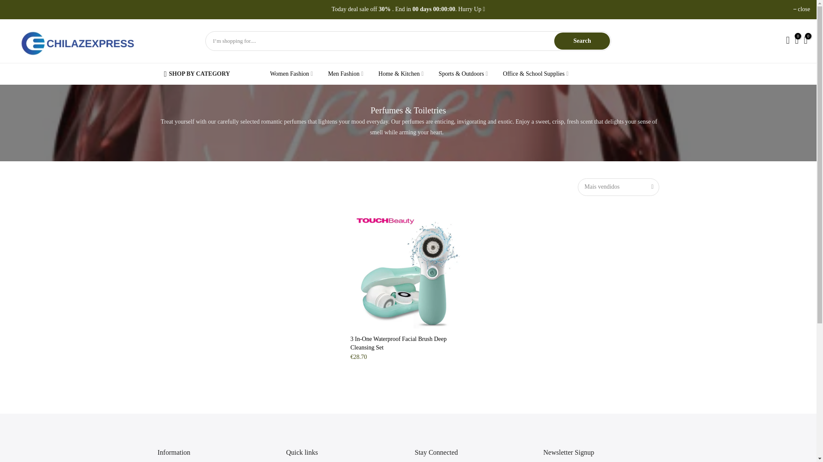 Image resolution: width=823 pixels, height=462 pixels. Describe the element at coordinates (582, 41) in the screenshot. I see `Search` at that location.